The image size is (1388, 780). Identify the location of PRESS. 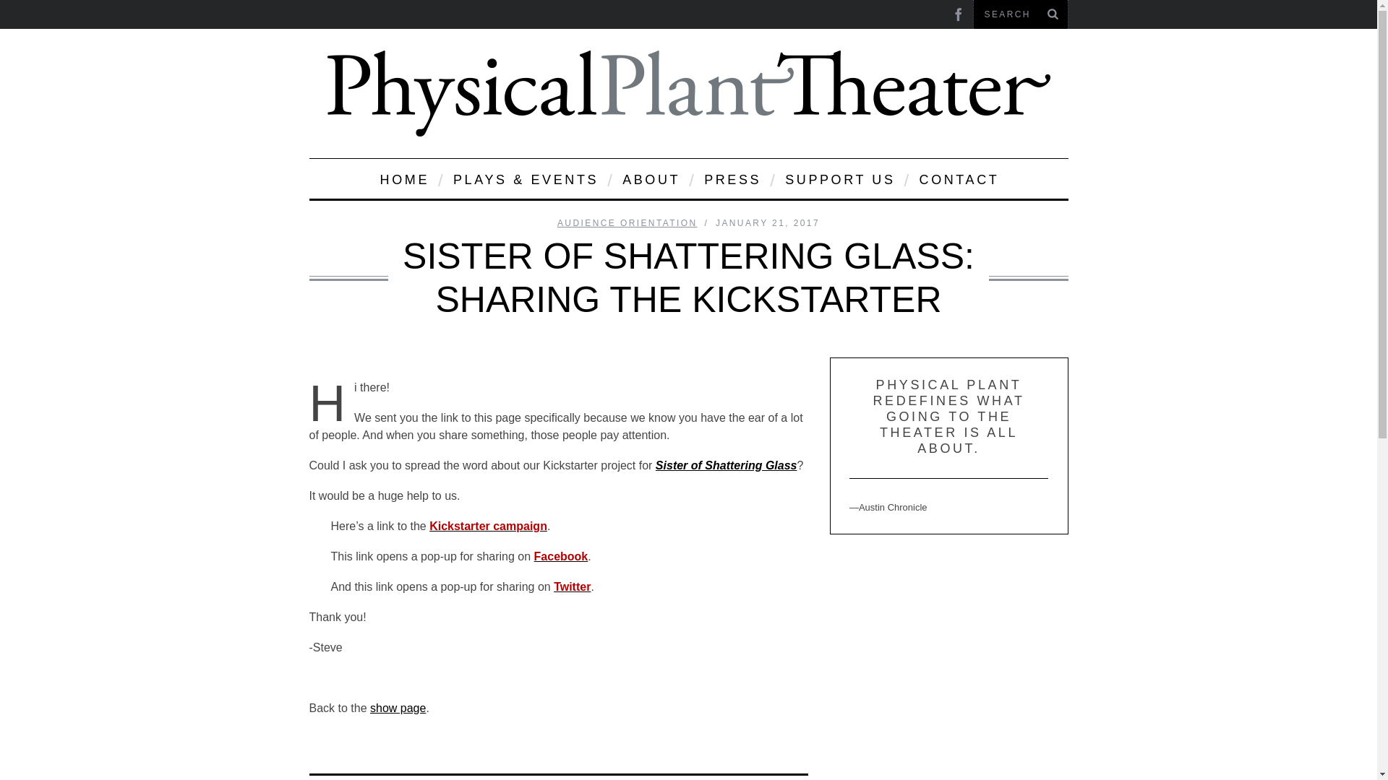
(732, 179).